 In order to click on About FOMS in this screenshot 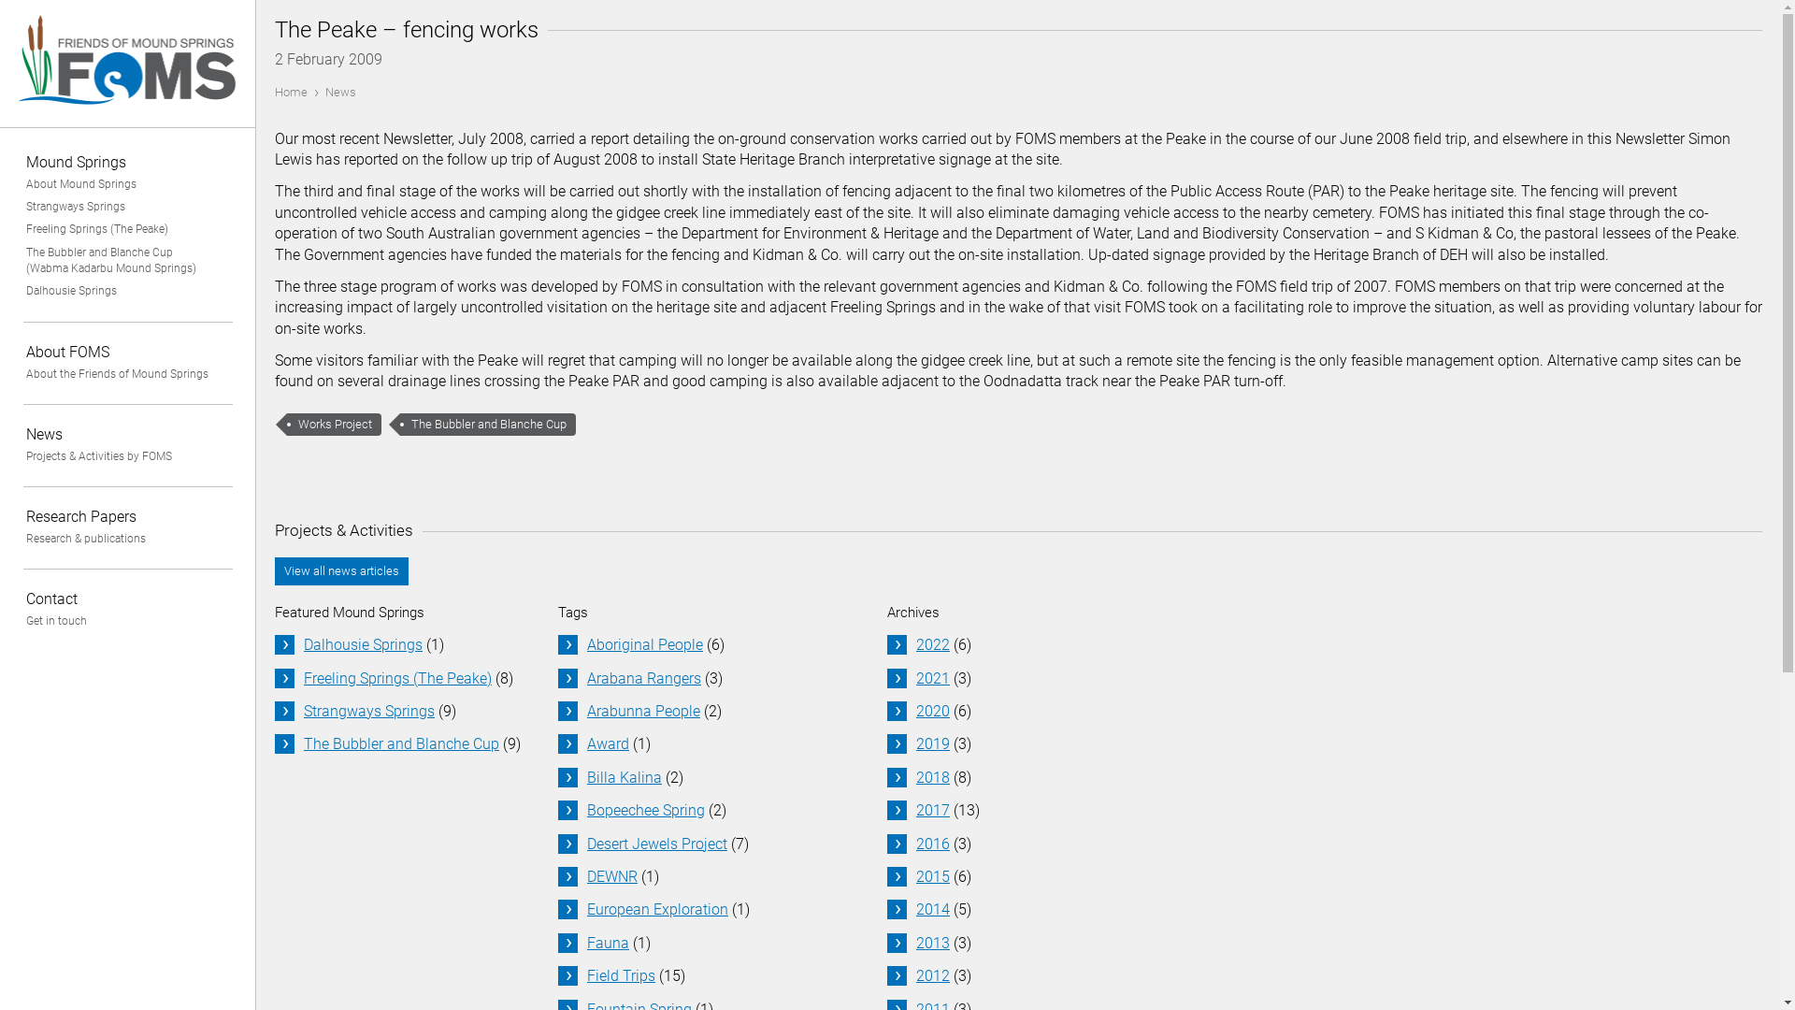, I will do `click(127, 352)`.